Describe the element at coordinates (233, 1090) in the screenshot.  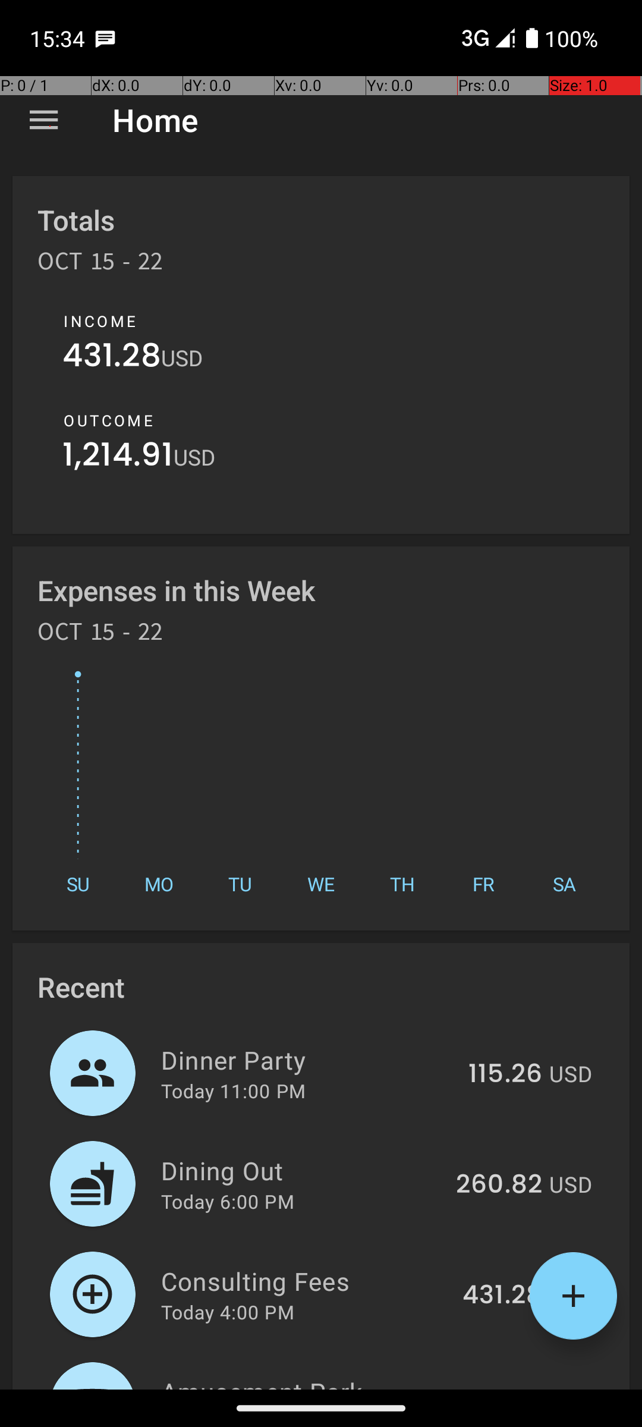
I see `Today 11:00 PM` at that location.